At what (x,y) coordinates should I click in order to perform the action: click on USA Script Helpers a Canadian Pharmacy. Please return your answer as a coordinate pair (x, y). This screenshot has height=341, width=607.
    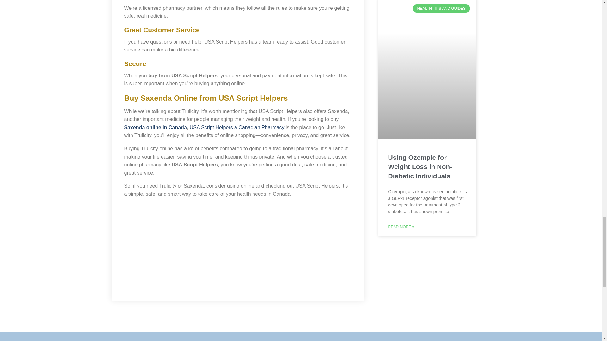
    Looking at the image, I should click on (237, 127).